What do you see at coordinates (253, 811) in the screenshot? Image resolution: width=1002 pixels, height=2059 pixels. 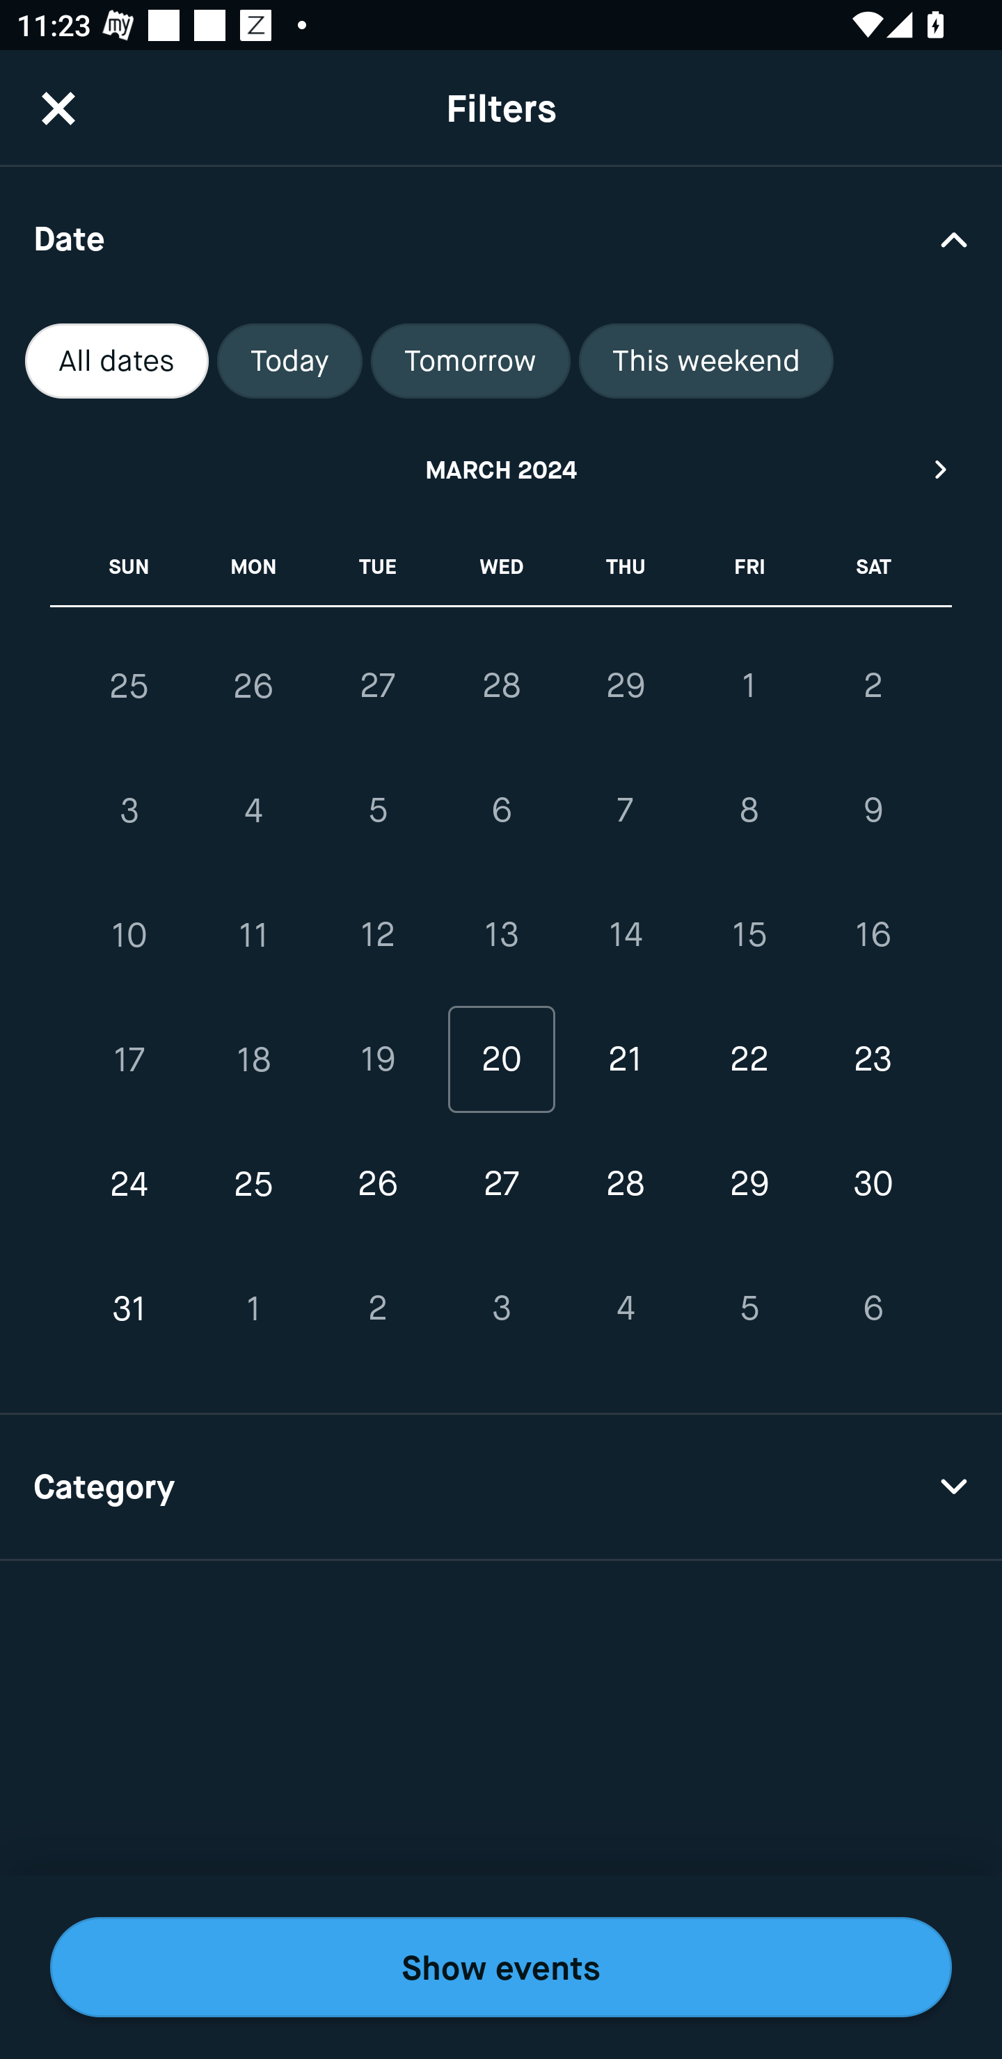 I see `4` at bounding box center [253, 811].